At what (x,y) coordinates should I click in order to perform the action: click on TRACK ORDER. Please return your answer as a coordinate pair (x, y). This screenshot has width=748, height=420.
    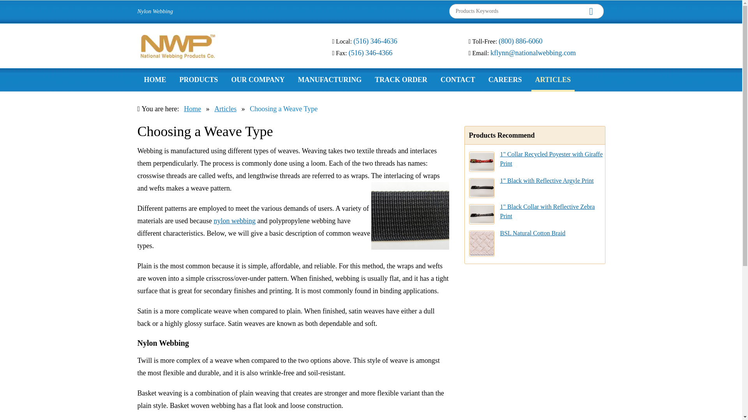
    Looking at the image, I should click on (401, 79).